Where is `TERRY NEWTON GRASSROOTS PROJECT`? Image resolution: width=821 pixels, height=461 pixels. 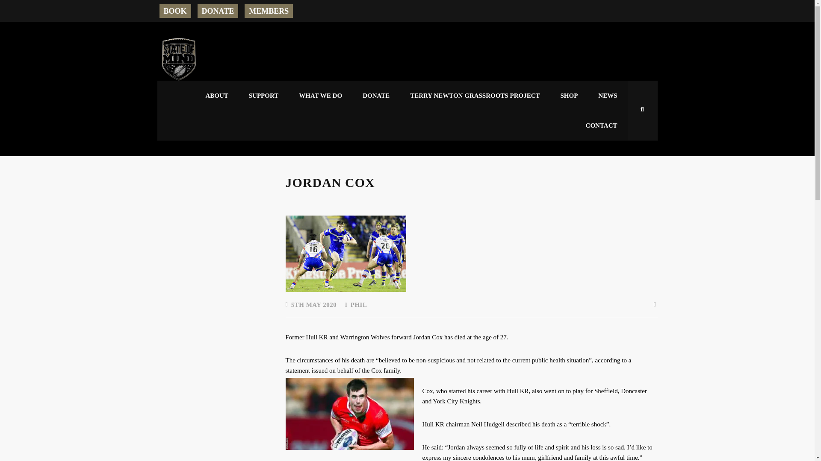
TERRY NEWTON GRASSROOTS PROJECT is located at coordinates (475, 96).